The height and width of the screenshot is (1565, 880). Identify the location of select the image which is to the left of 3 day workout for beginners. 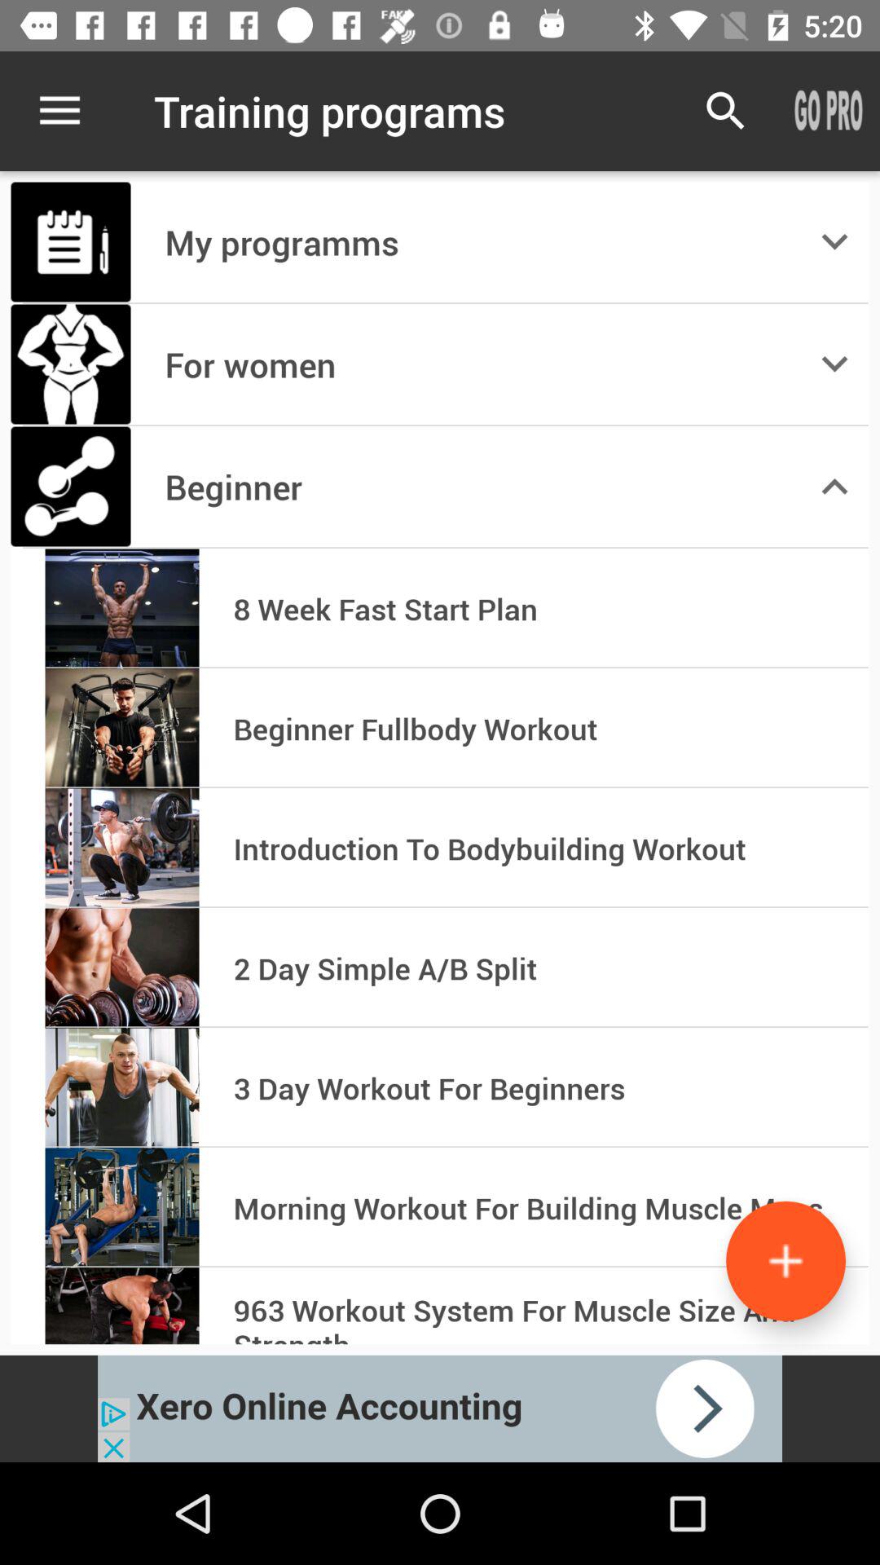
(122, 1088).